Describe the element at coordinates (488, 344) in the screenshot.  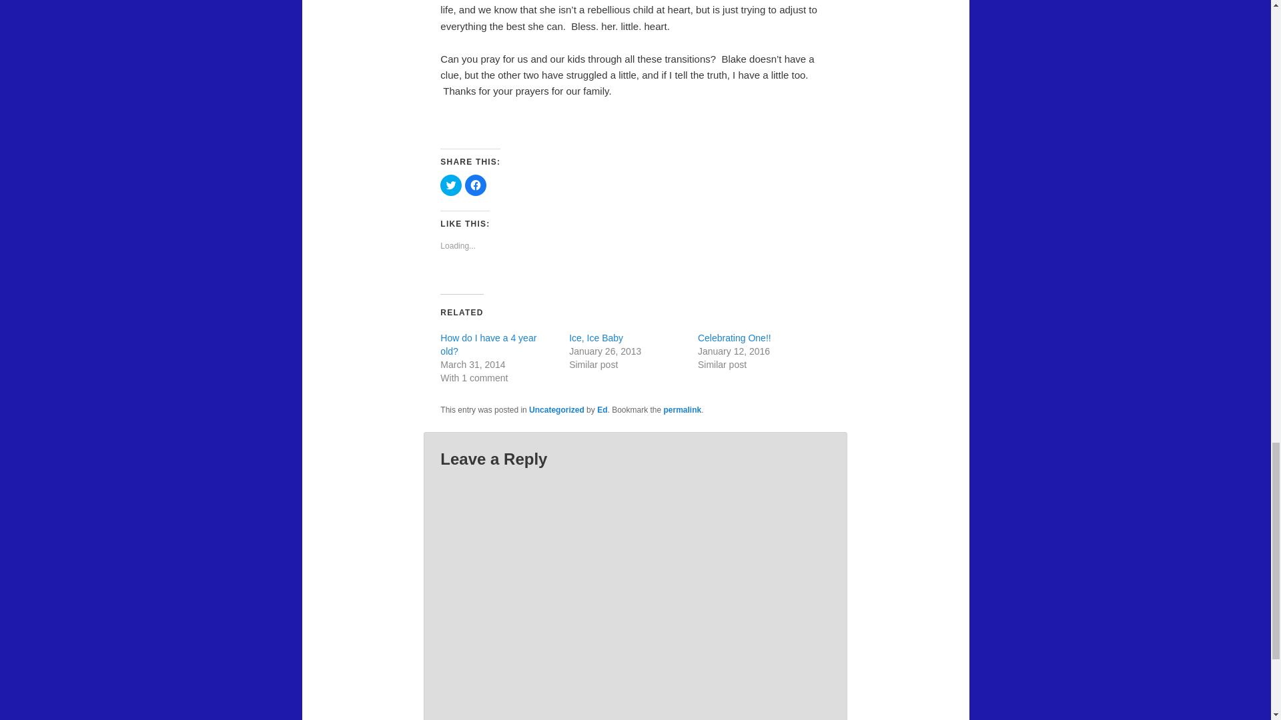
I see `How do I have a 4 year old?` at that location.